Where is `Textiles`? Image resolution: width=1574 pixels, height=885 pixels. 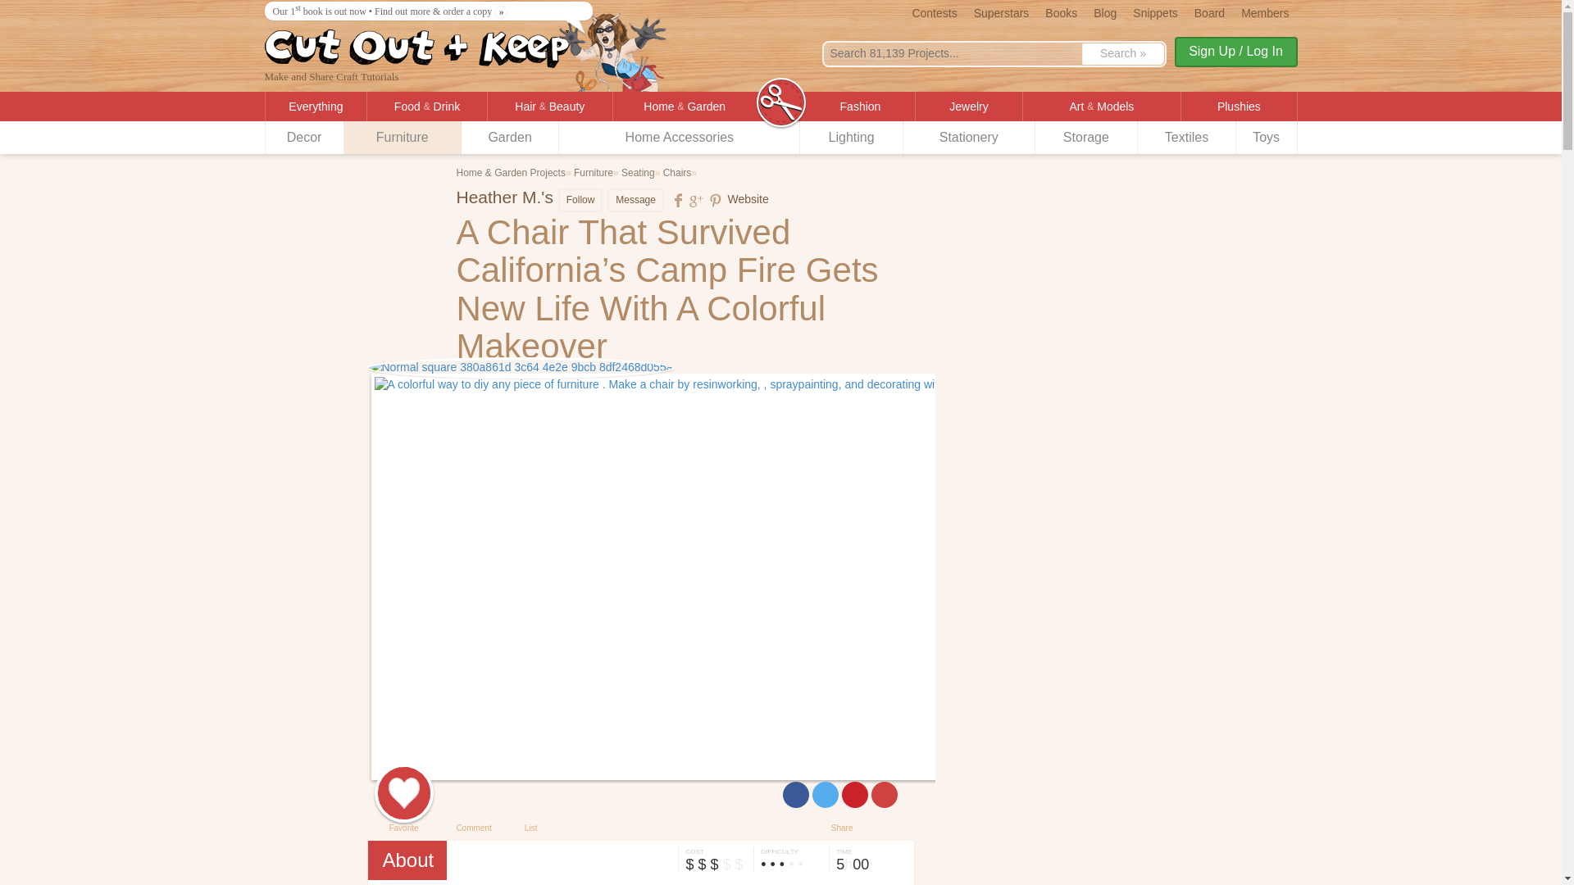 Textiles is located at coordinates (1187, 137).